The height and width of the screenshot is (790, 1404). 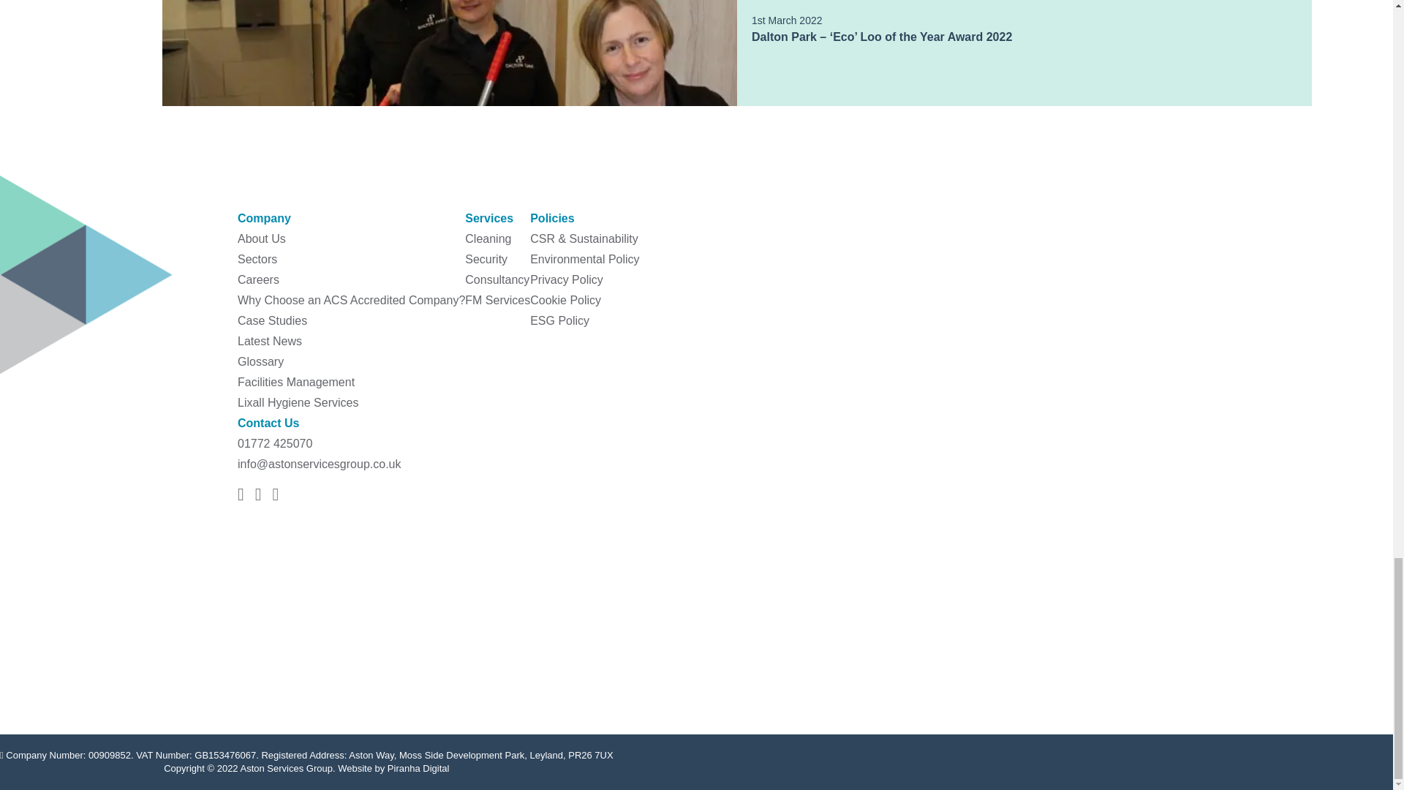 I want to click on About Us, so click(x=262, y=238).